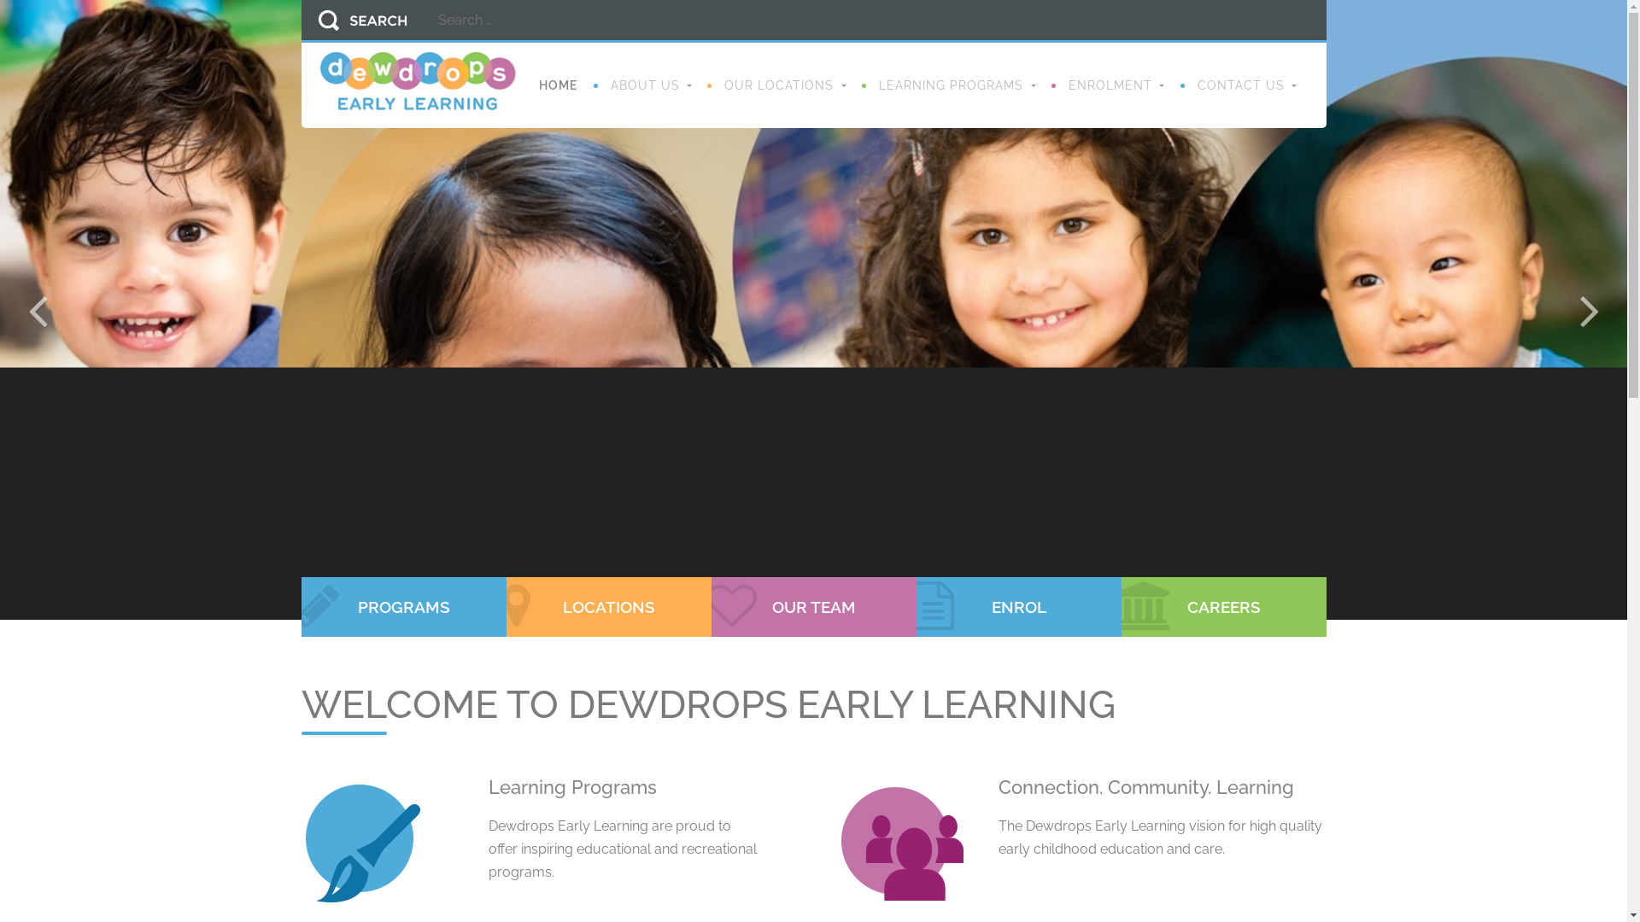 The height and width of the screenshot is (922, 1640). What do you see at coordinates (957, 85) in the screenshot?
I see `LEARNING PROGRAMS` at bounding box center [957, 85].